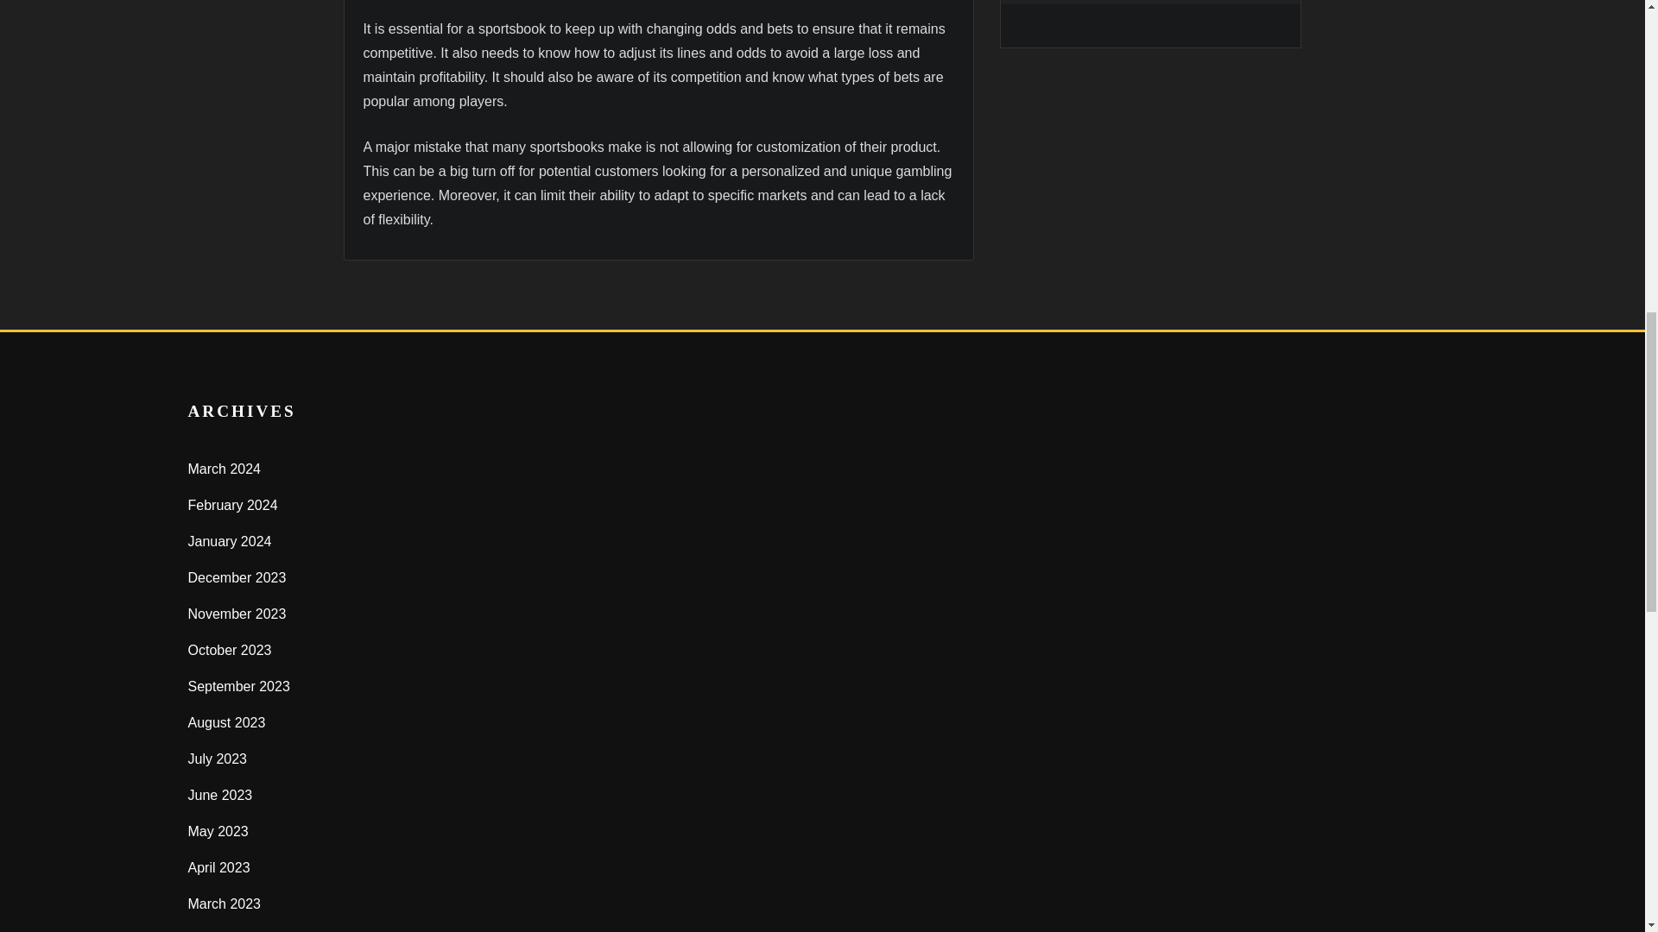 This screenshot has width=1658, height=932. I want to click on May 2023, so click(218, 831).